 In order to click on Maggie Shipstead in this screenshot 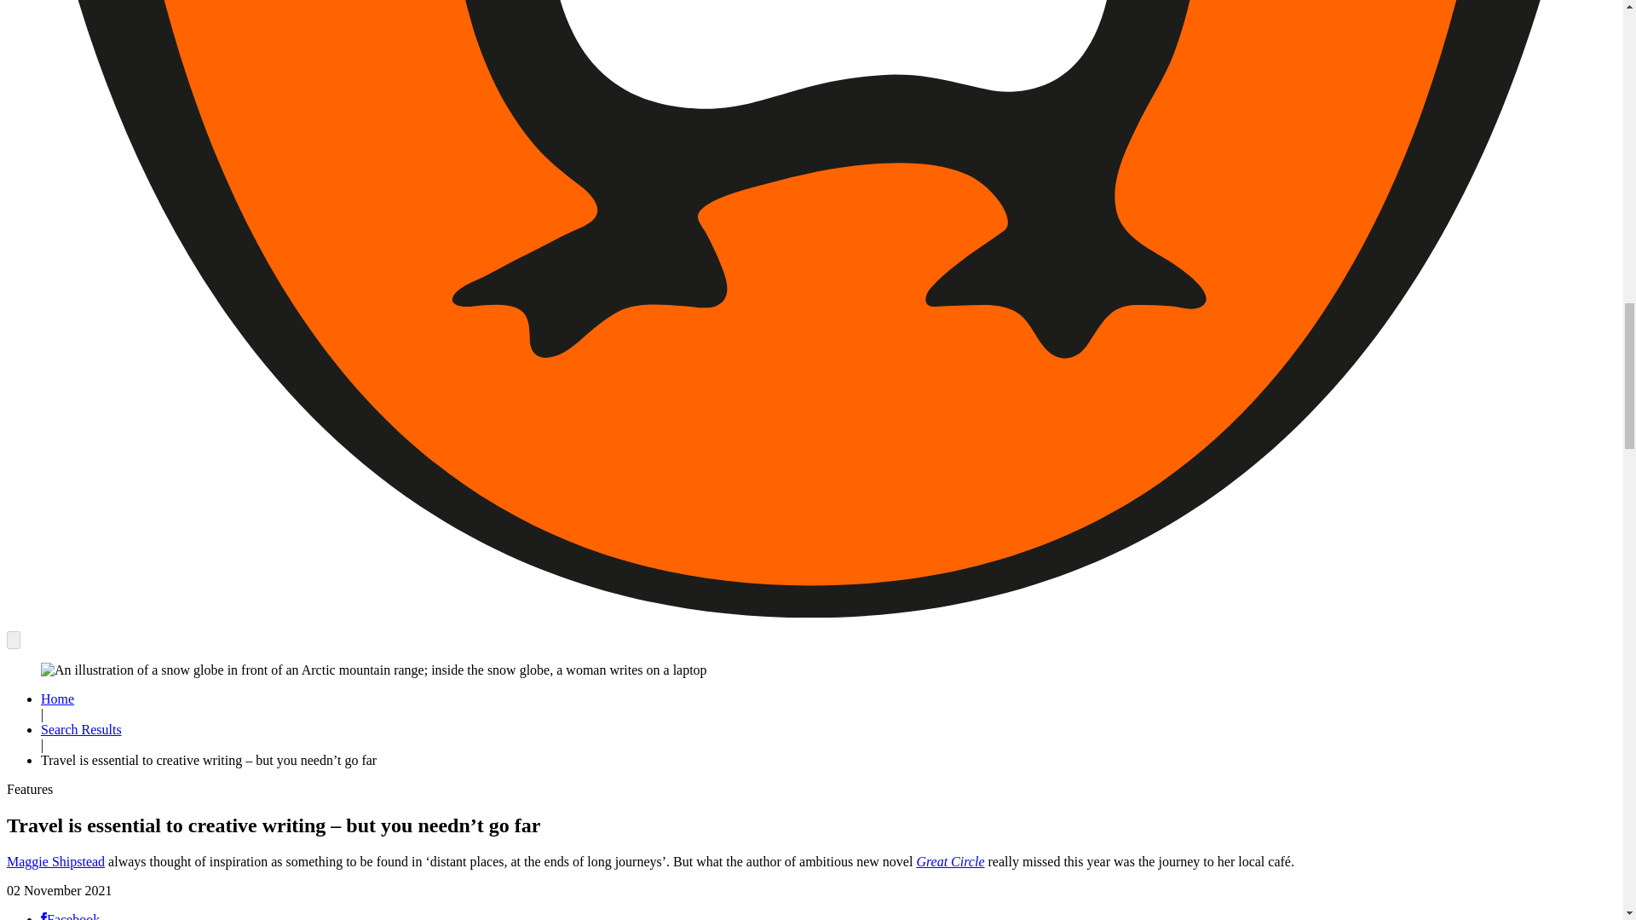, I will do `click(55, 861)`.